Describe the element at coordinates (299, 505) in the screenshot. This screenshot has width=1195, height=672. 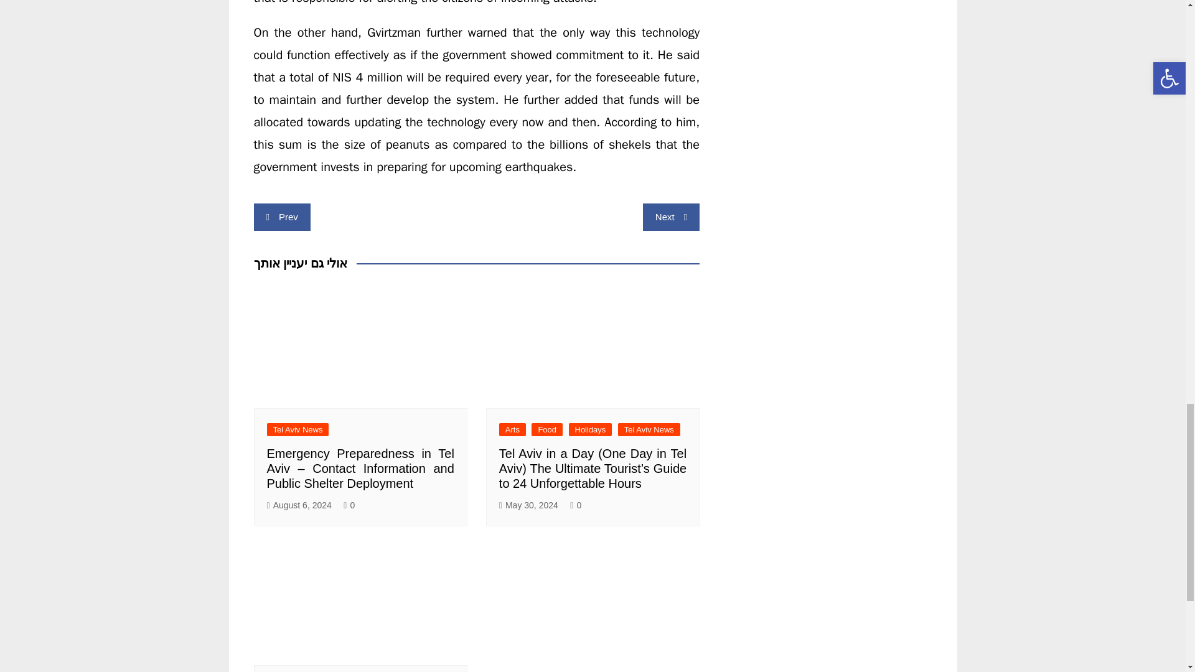
I see `August 6, 2024` at that location.